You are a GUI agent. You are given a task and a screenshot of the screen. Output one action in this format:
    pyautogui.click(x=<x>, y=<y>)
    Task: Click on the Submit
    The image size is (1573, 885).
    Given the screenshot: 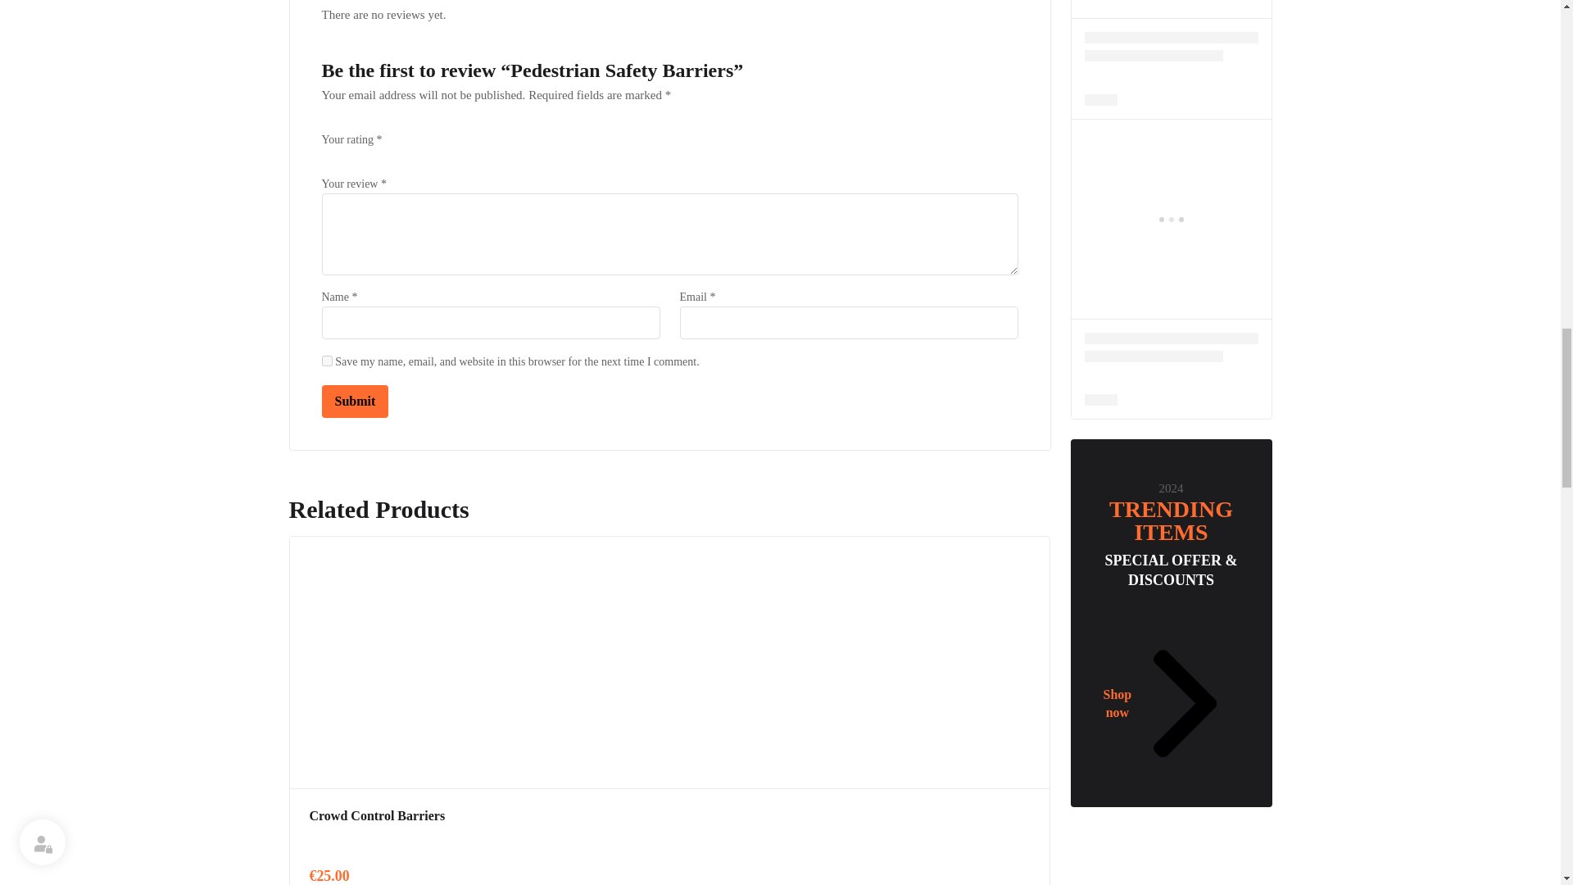 What is the action you would take?
    pyautogui.click(x=354, y=401)
    